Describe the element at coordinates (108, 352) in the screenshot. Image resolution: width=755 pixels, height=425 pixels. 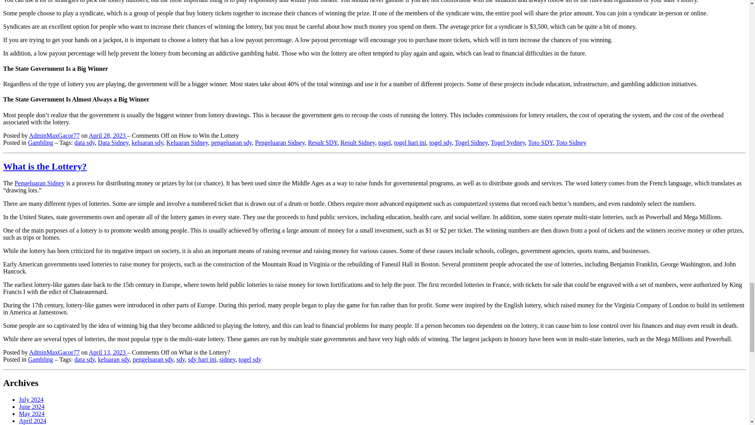
I see `April 13, 2023` at that location.